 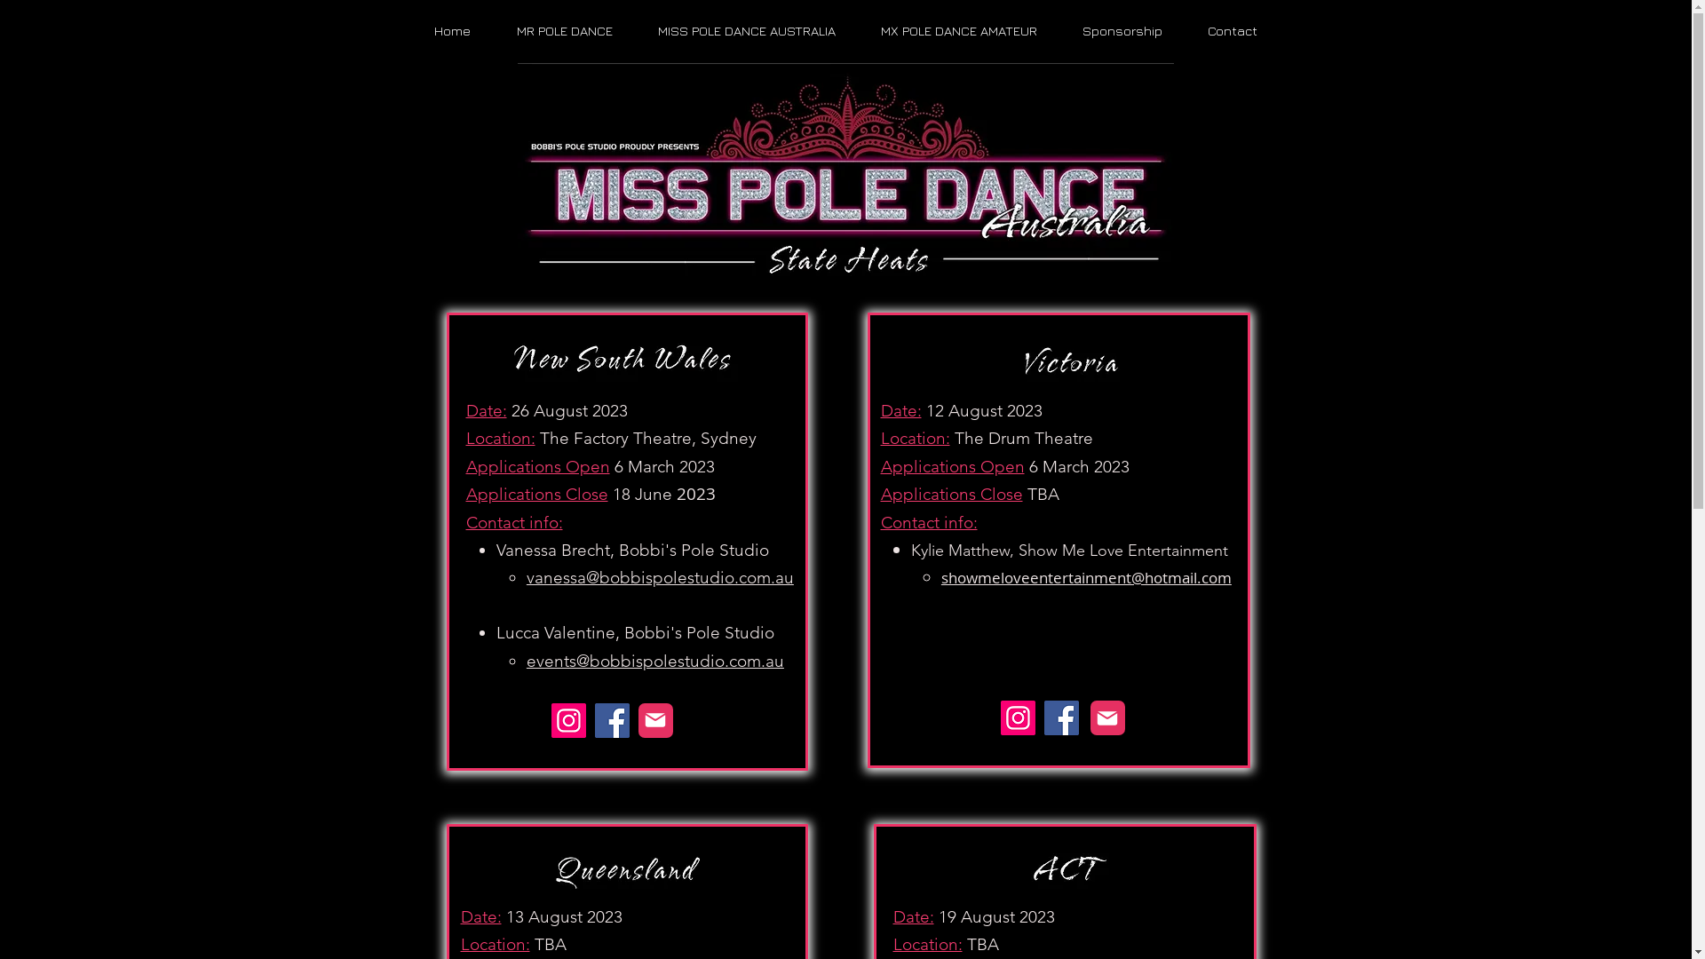 What do you see at coordinates (959, 31) in the screenshot?
I see `MX POLE DANCE AMATEUR` at bounding box center [959, 31].